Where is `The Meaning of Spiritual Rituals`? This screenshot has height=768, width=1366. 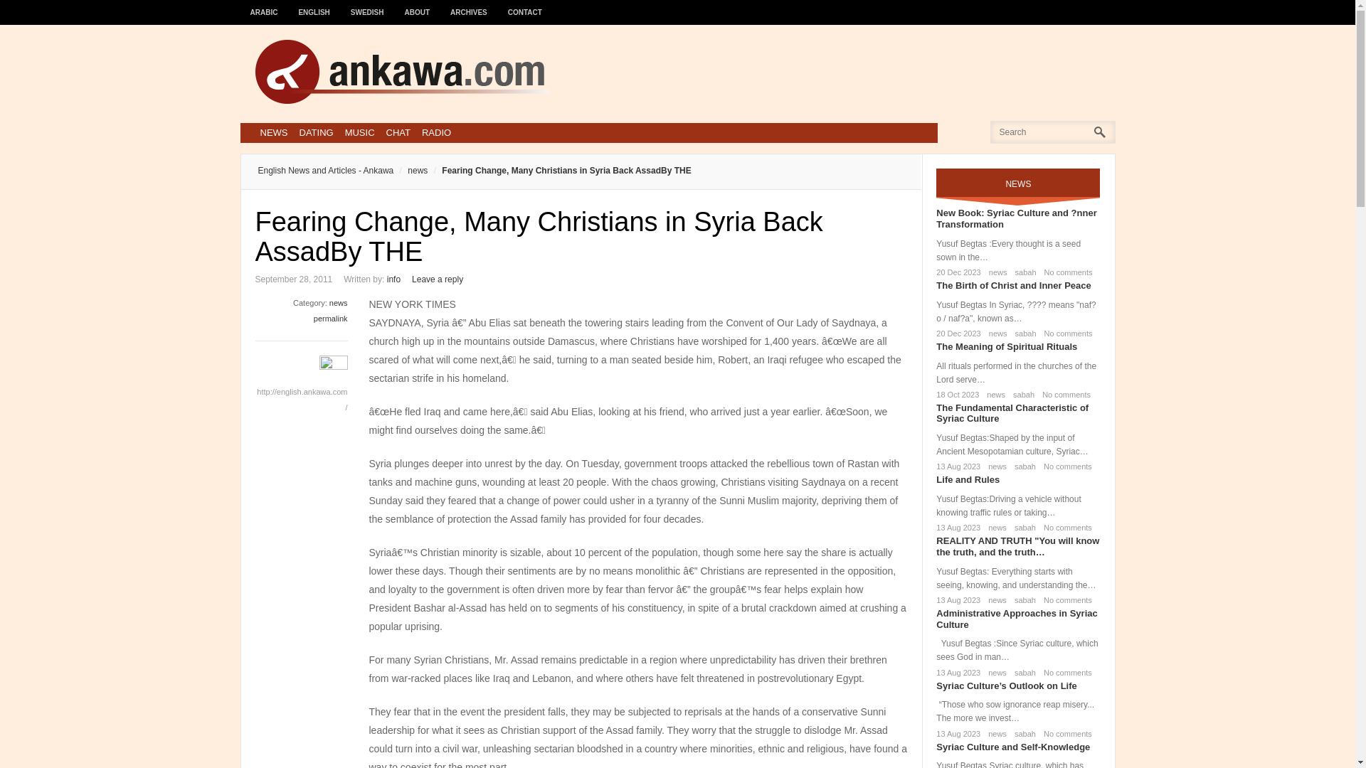
The Meaning of Spiritual Rituals is located at coordinates (1006, 346).